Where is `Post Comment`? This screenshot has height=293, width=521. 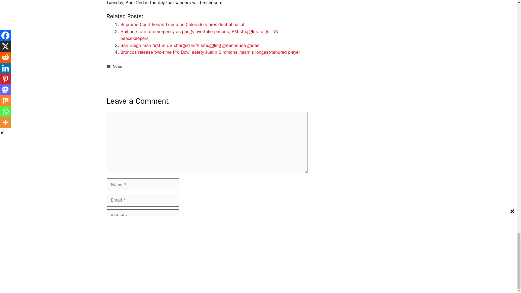
Post Comment is located at coordinates (125, 245).